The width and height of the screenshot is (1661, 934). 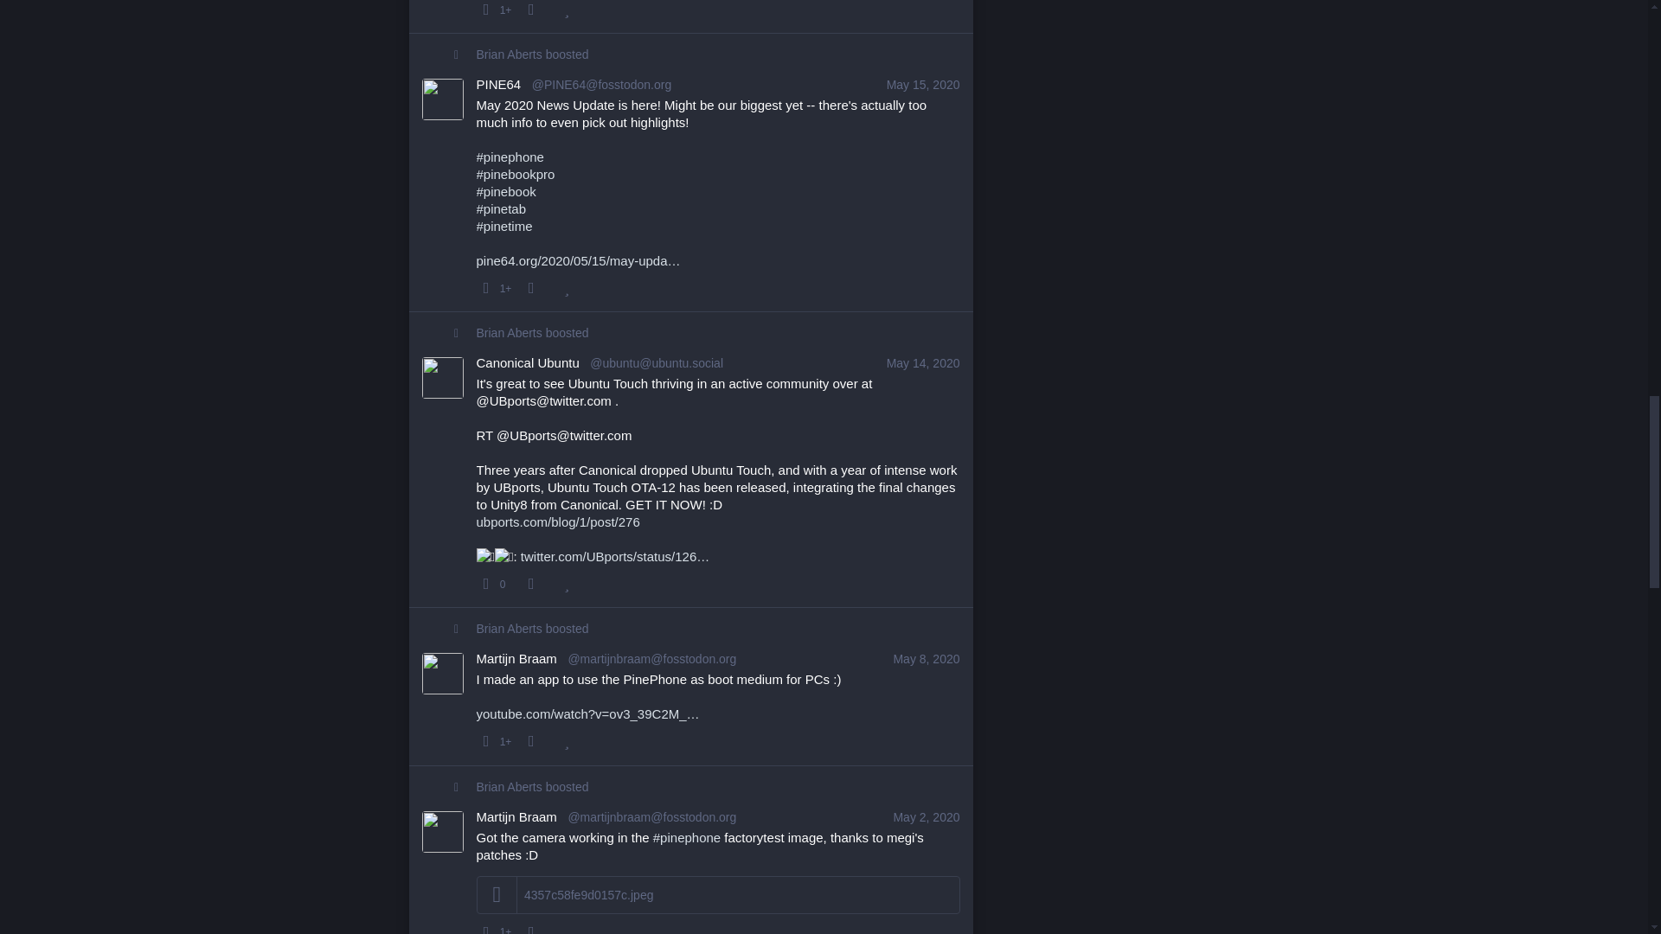 What do you see at coordinates (503, 557) in the screenshot?
I see `:link:` at bounding box center [503, 557].